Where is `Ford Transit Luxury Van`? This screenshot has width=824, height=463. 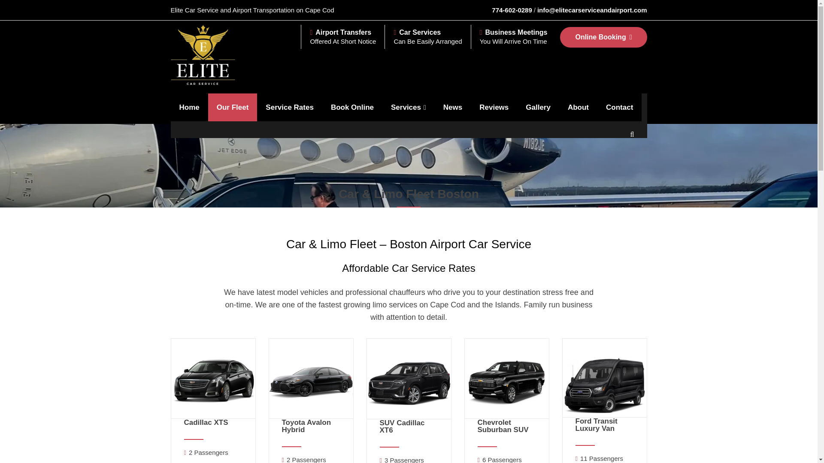 Ford Transit Luxury Van is located at coordinates (596, 424).